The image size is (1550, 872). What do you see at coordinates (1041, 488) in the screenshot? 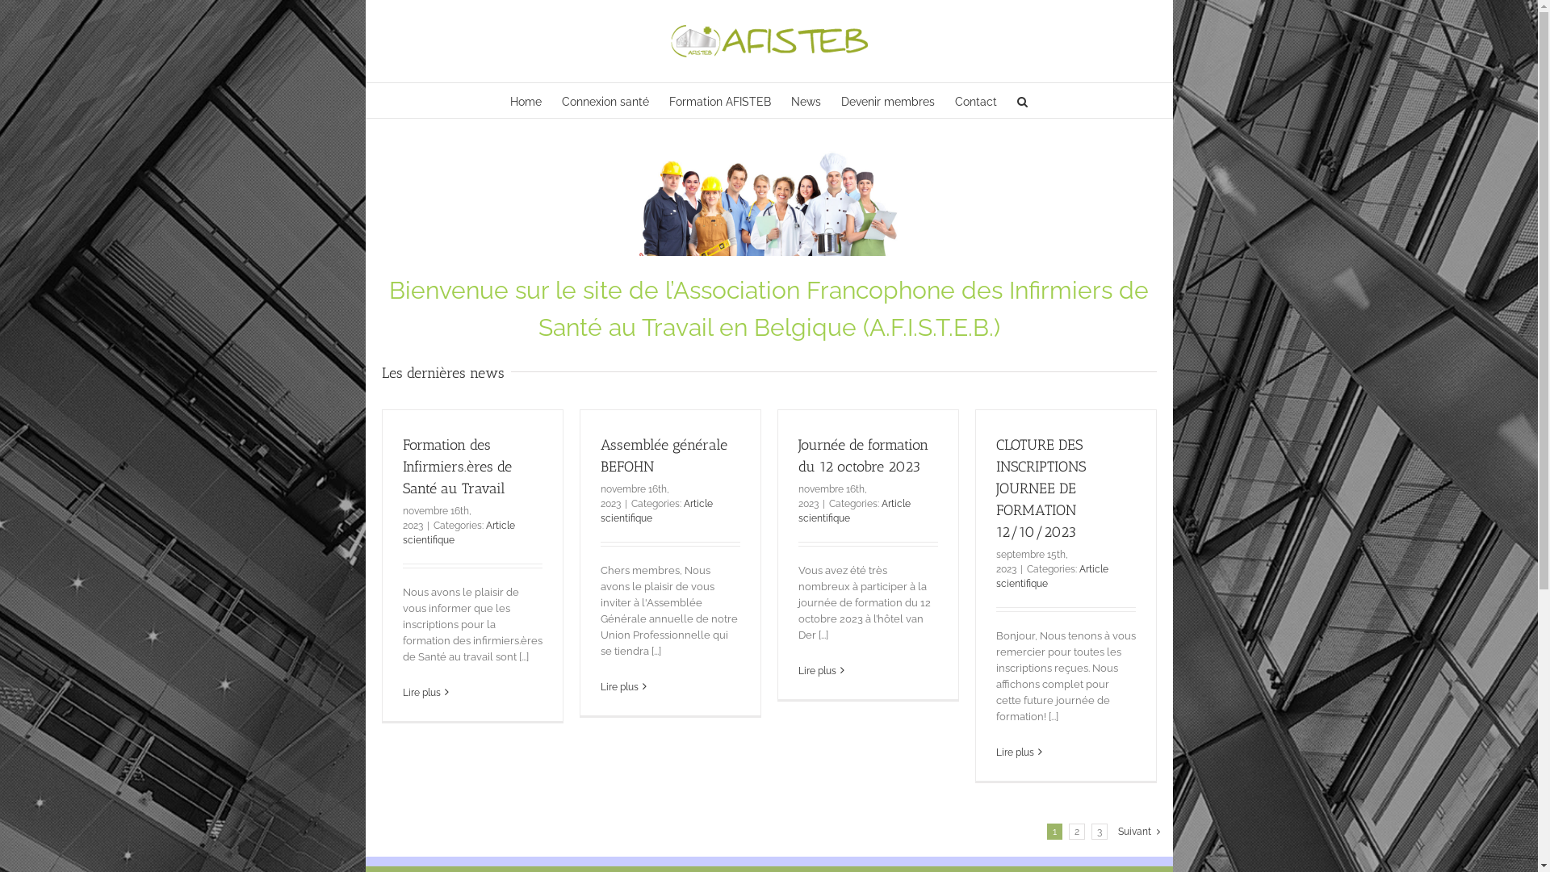
I see `CLOTURE DES INSCRIPTIONS JOURNEE DE FORMATION 12/10/2023` at bounding box center [1041, 488].